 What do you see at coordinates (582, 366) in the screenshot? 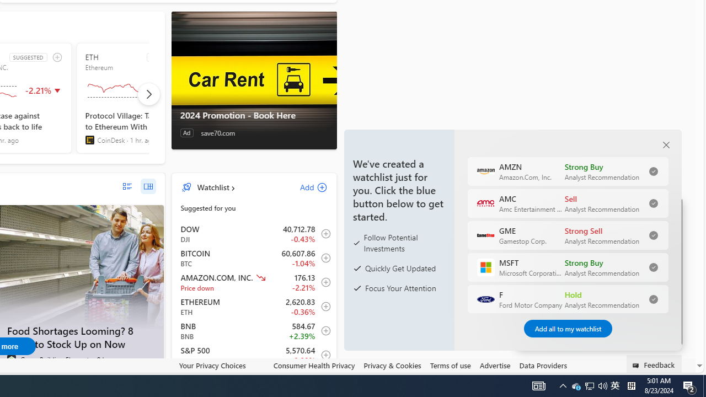
I see `Class: oneFooter_seeMore-DS-EntryPoint1-1` at bounding box center [582, 366].